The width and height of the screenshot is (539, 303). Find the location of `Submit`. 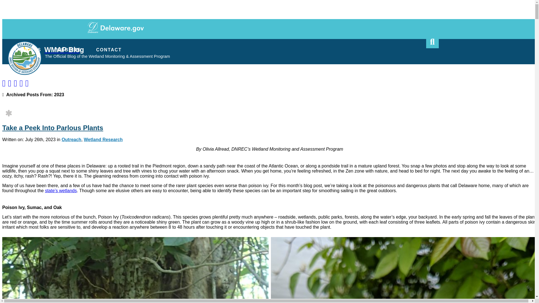

Submit is located at coordinates (432, 42).